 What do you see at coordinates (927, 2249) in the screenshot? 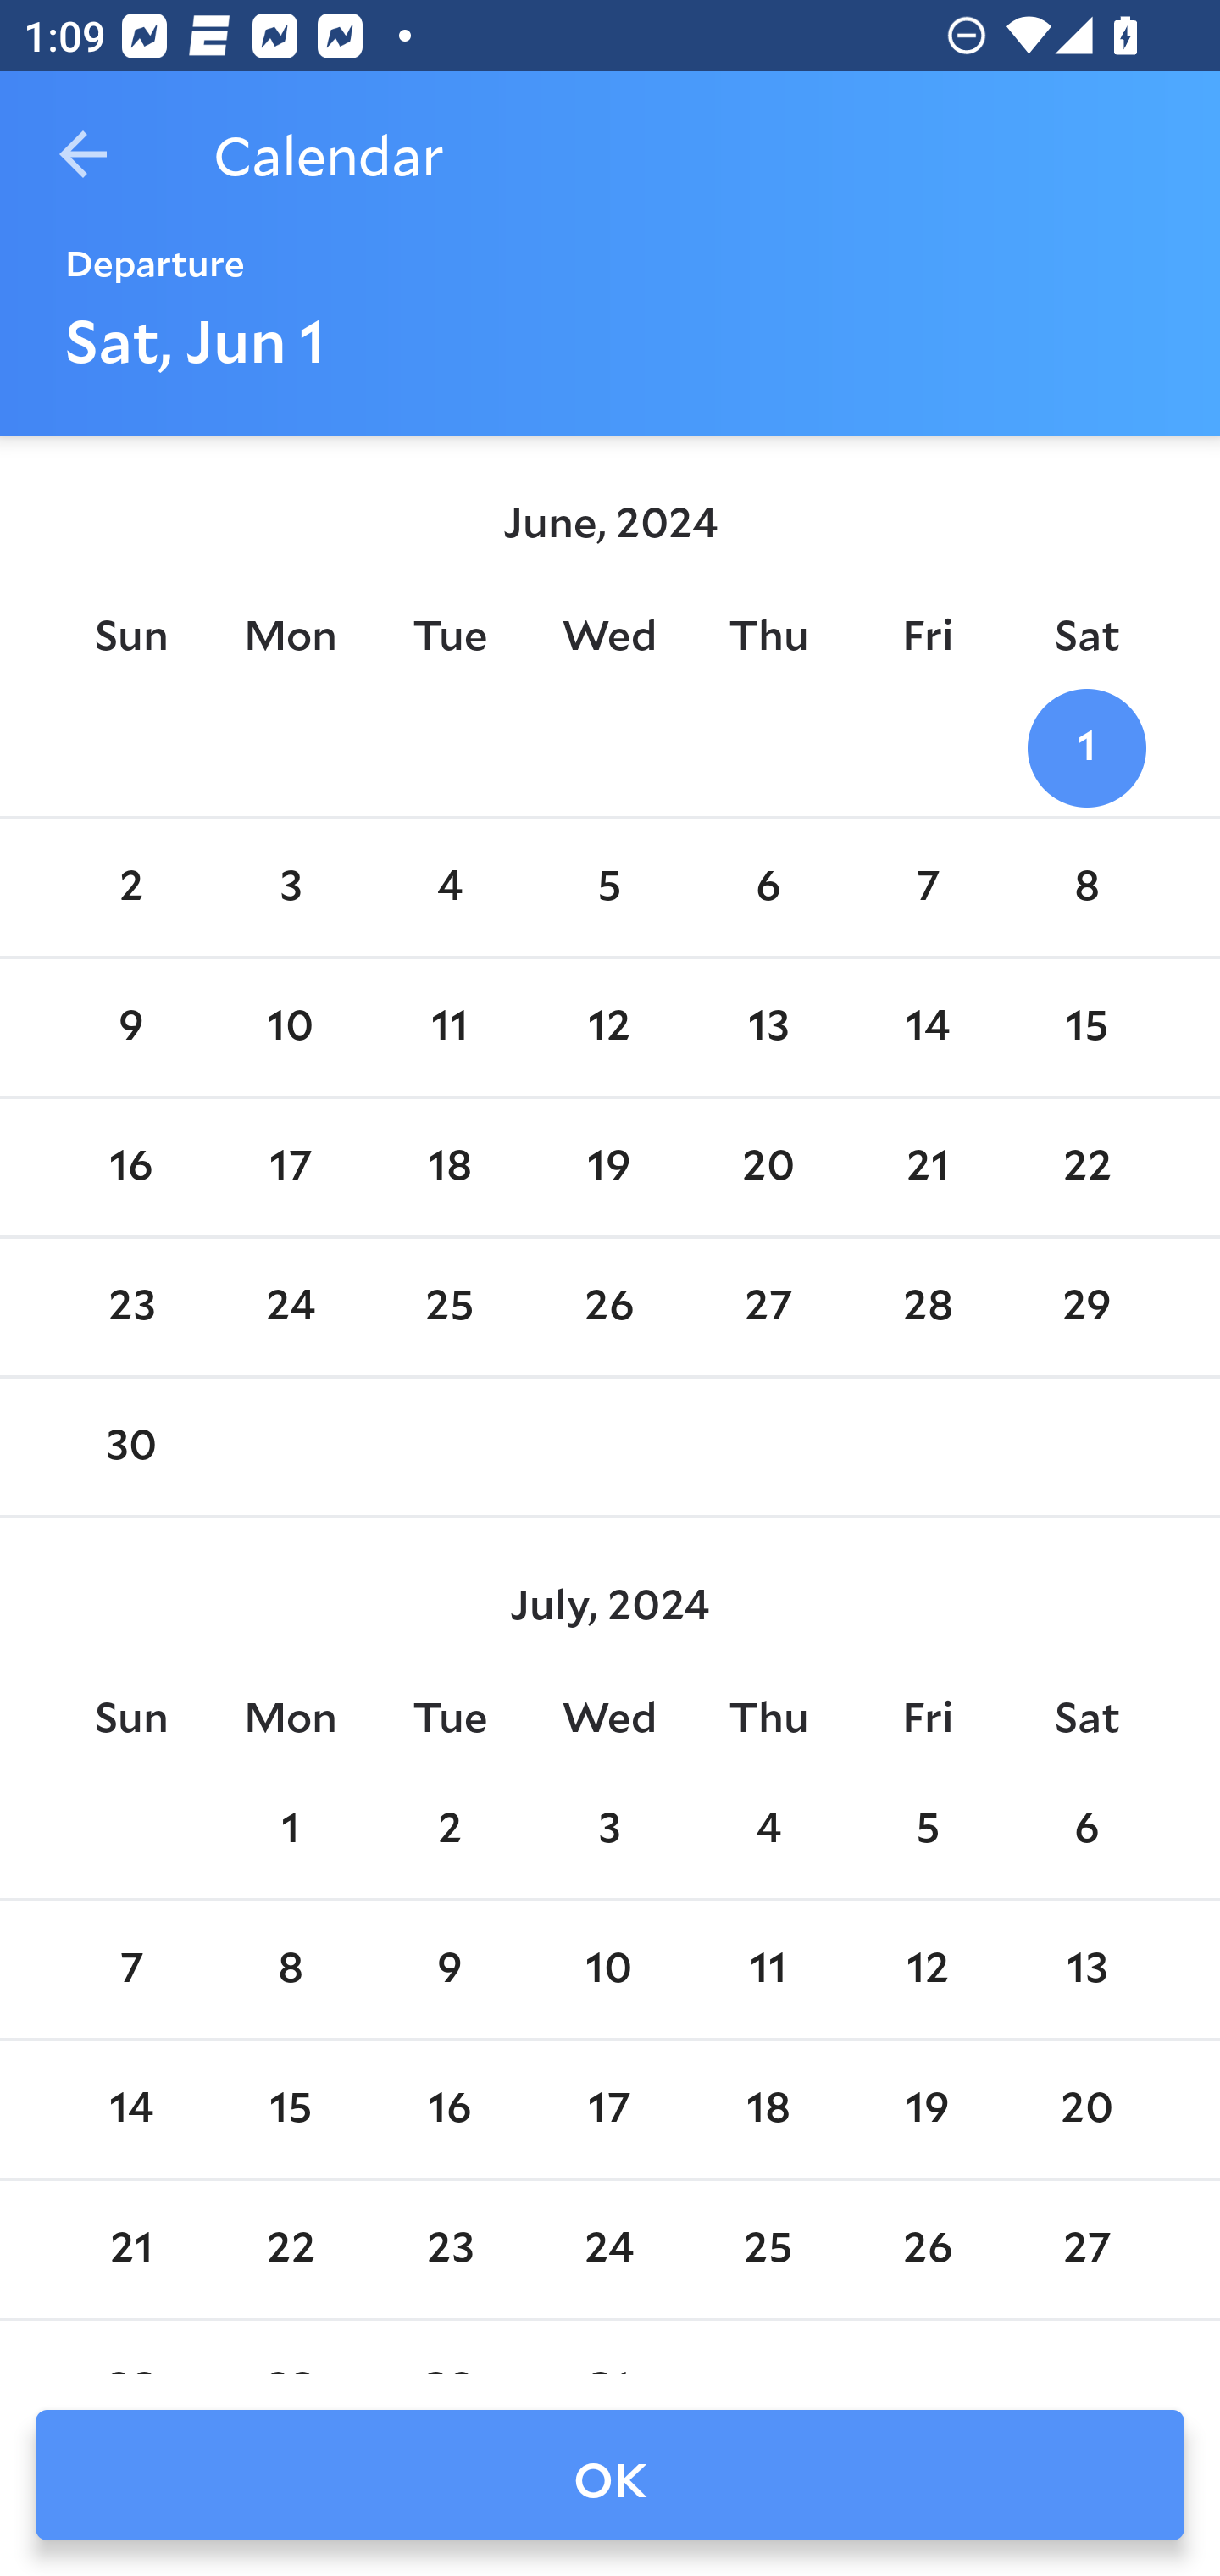
I see `26` at bounding box center [927, 2249].